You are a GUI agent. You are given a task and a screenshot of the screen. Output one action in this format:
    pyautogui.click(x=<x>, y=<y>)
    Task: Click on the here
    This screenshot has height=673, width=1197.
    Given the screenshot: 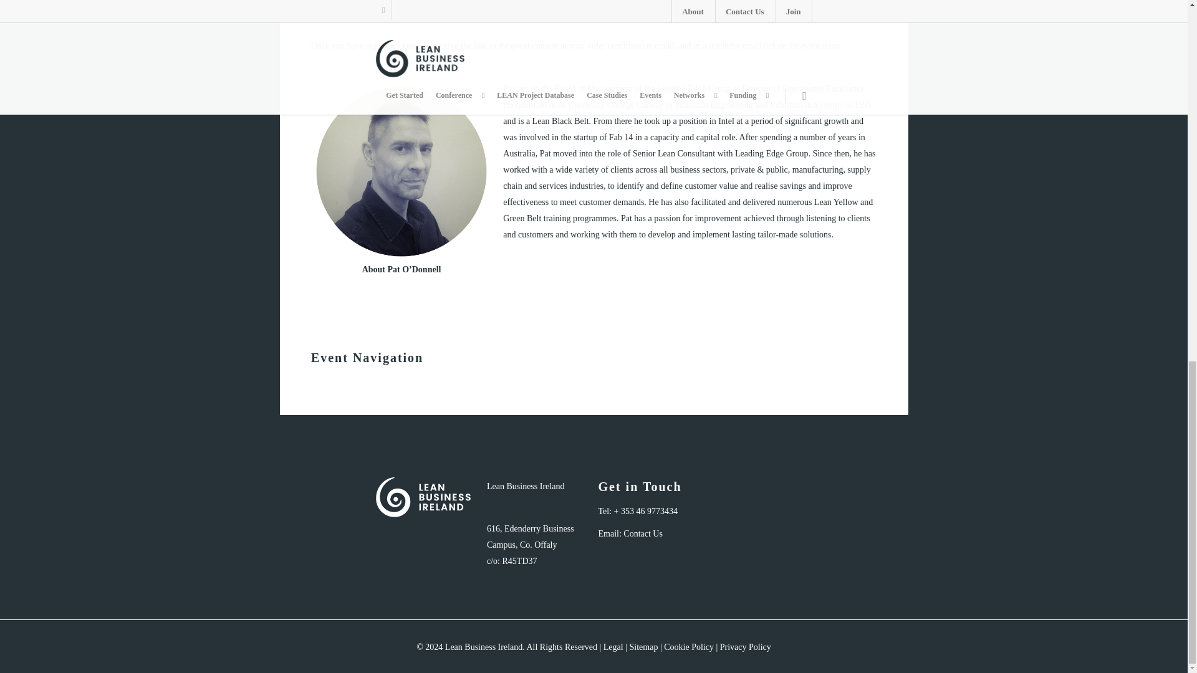 What is the action you would take?
    pyautogui.click(x=353, y=4)
    